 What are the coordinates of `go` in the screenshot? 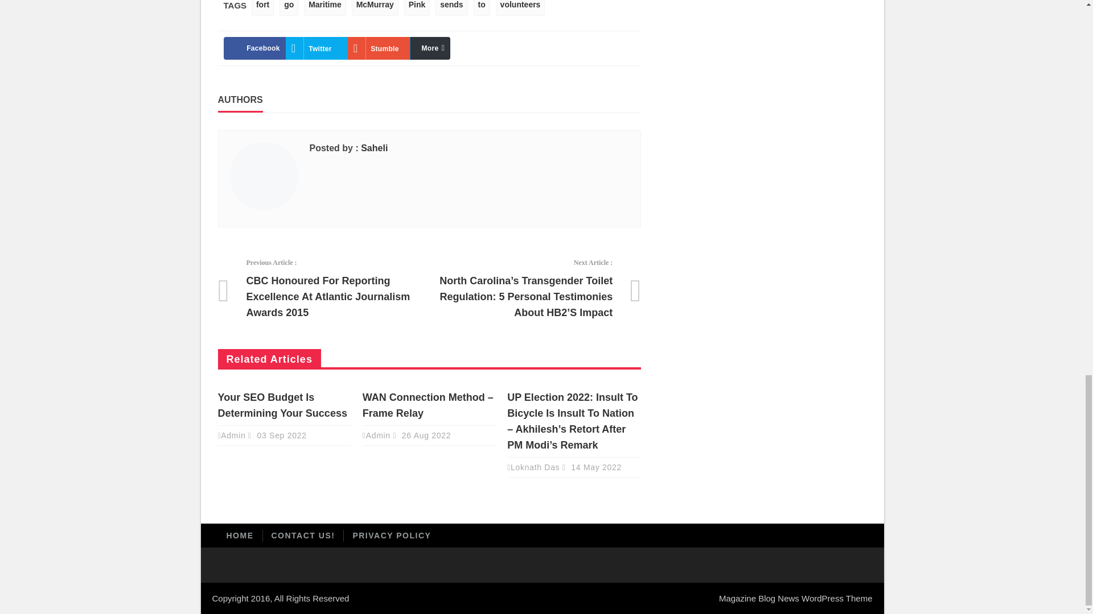 It's located at (289, 8).